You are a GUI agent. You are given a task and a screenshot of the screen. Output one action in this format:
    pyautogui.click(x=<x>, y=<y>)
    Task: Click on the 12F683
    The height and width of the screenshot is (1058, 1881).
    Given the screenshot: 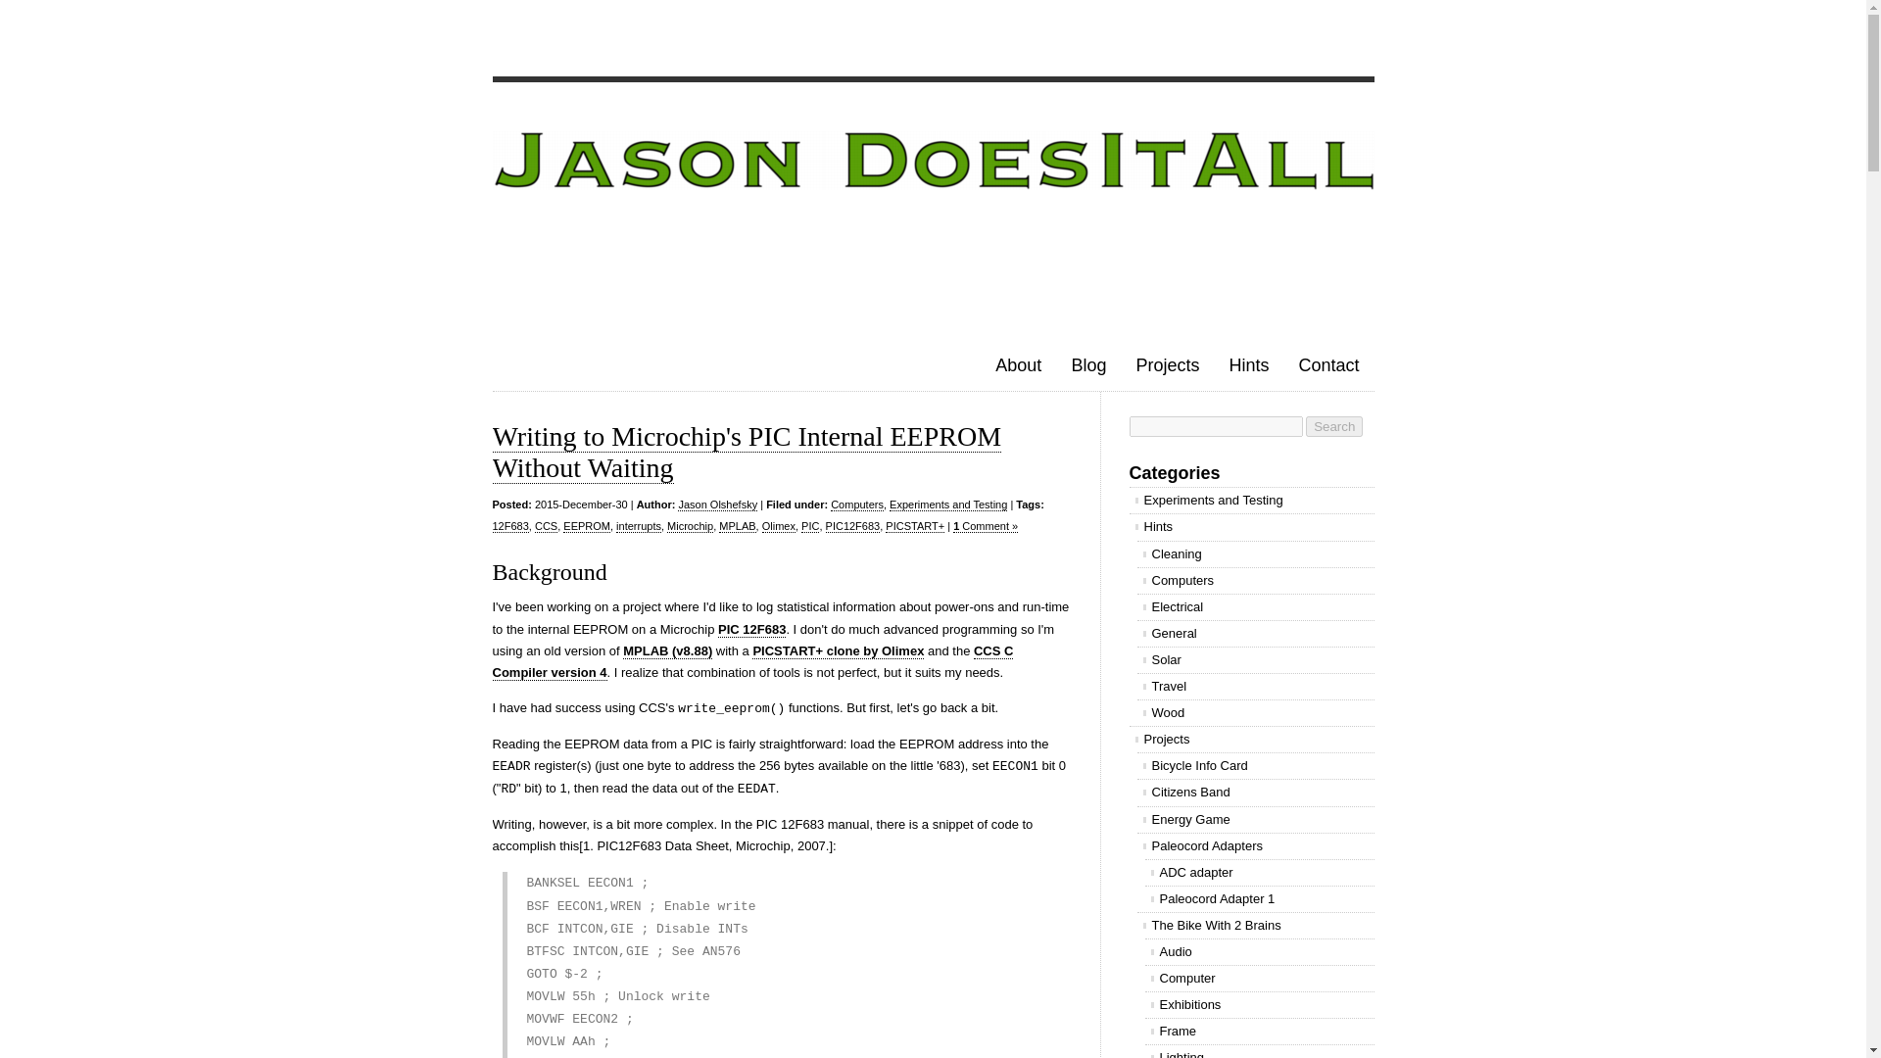 What is the action you would take?
    pyautogui.click(x=509, y=527)
    